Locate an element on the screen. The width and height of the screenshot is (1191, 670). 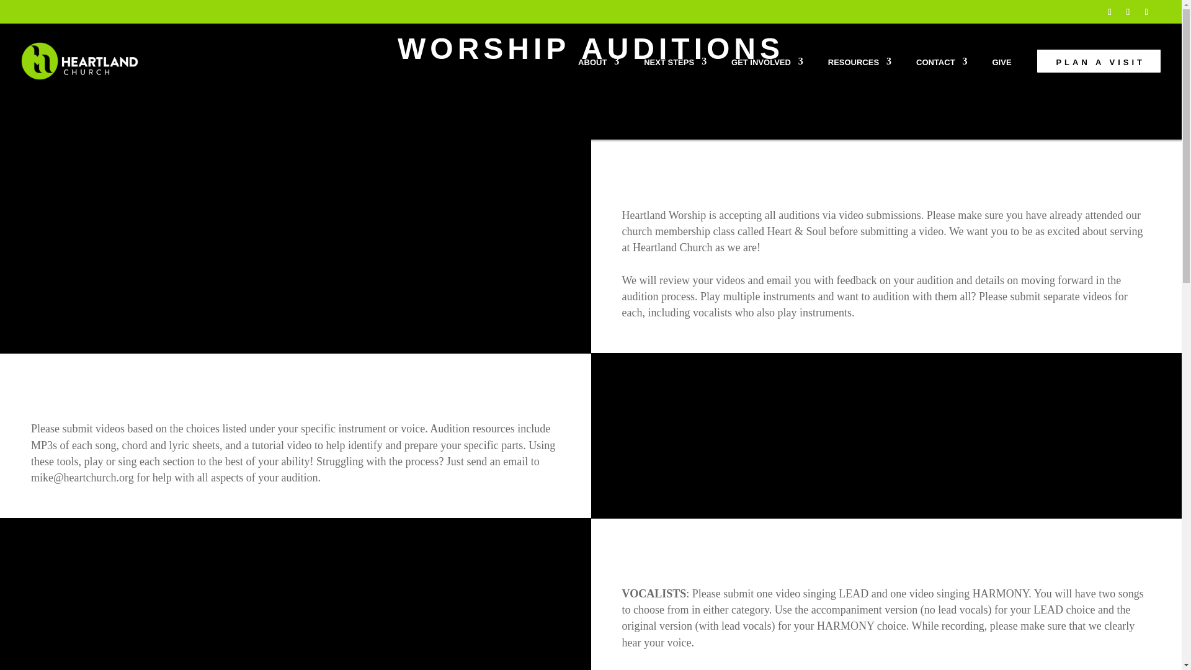
PLAN A VISIT is located at coordinates (1099, 76).